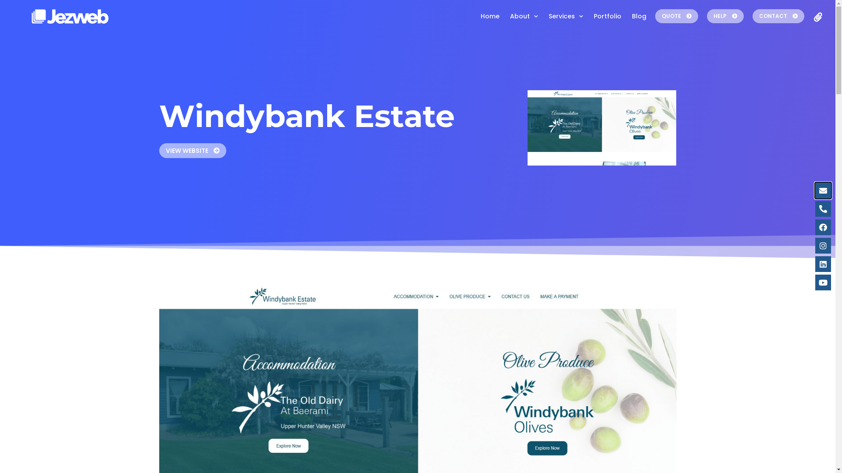 This screenshot has height=473, width=842. What do you see at coordinates (677, 16) in the screenshot?
I see `QUOTE` at bounding box center [677, 16].